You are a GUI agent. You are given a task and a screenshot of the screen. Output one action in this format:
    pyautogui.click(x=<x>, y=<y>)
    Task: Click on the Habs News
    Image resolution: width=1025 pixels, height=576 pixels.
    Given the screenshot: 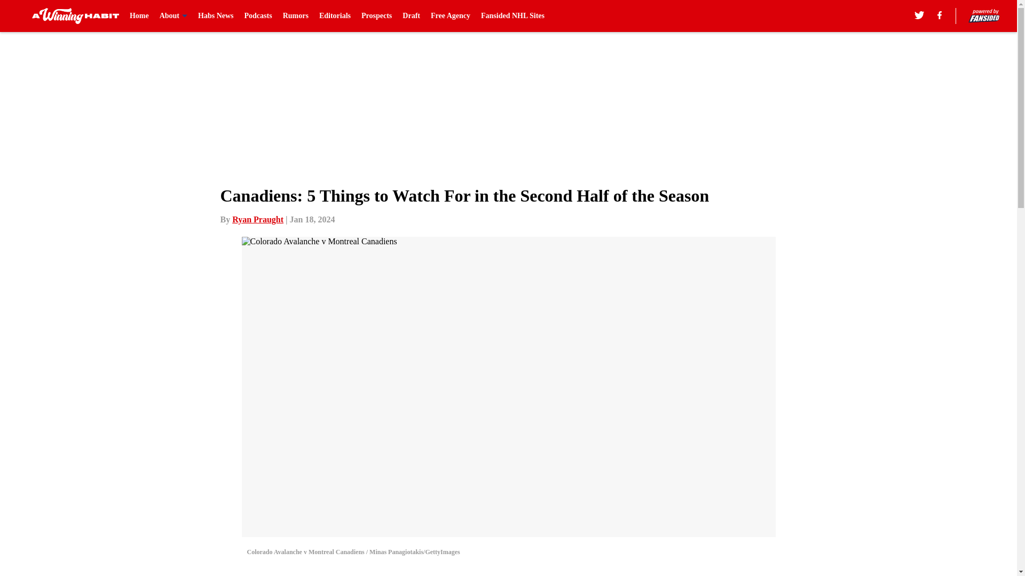 What is the action you would take?
    pyautogui.click(x=216, y=16)
    